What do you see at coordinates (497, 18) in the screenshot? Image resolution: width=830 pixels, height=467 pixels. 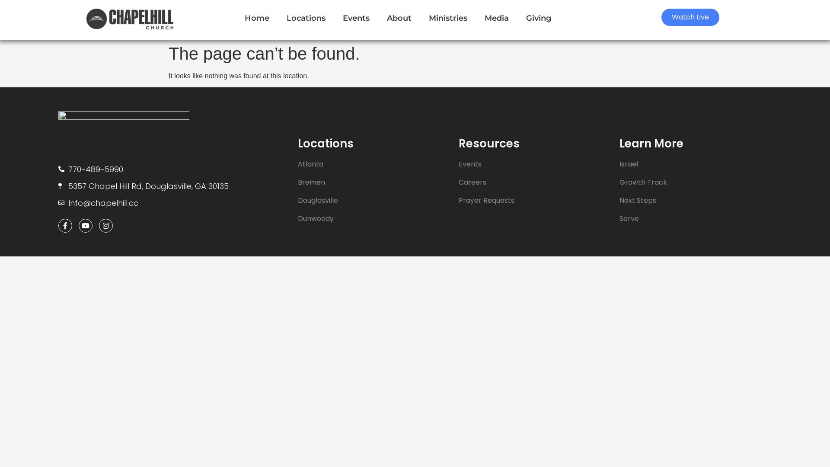 I see `Media` at bounding box center [497, 18].